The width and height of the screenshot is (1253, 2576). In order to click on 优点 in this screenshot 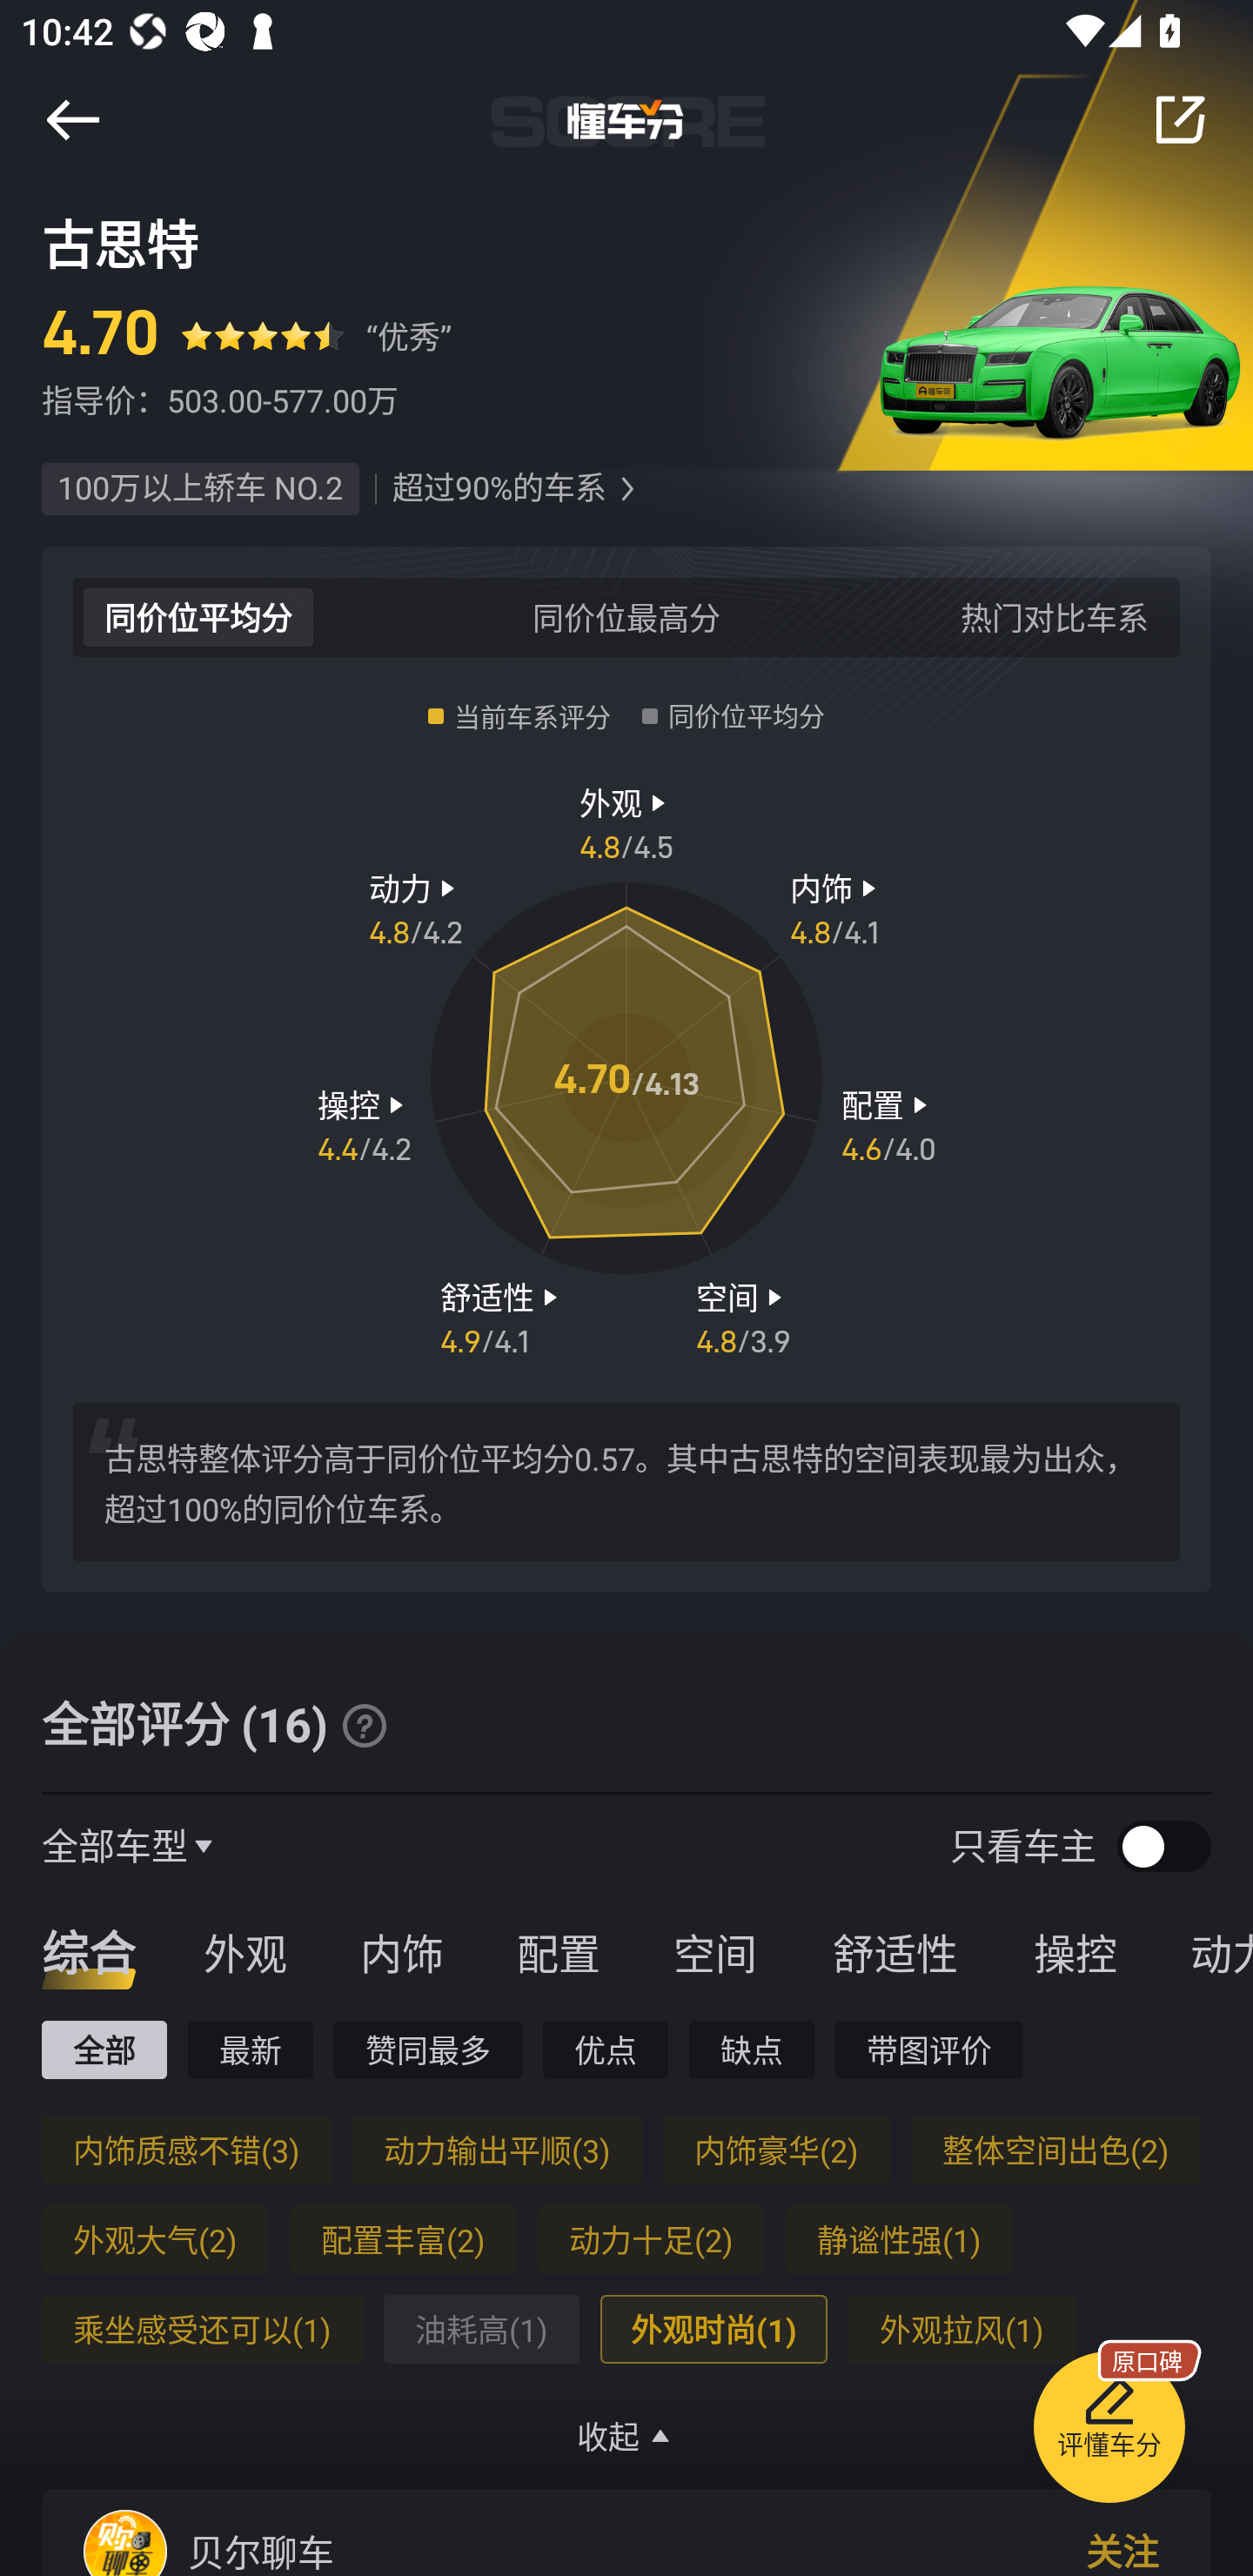, I will do `click(605, 2049)`.